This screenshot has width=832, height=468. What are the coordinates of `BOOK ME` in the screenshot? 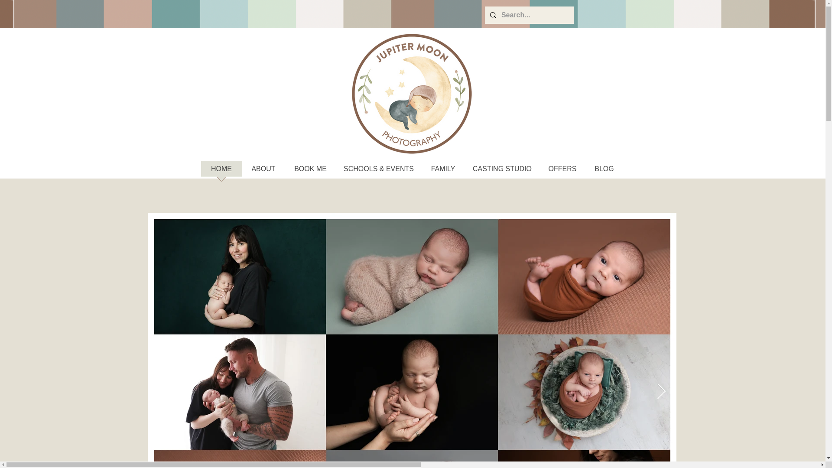 It's located at (310, 172).